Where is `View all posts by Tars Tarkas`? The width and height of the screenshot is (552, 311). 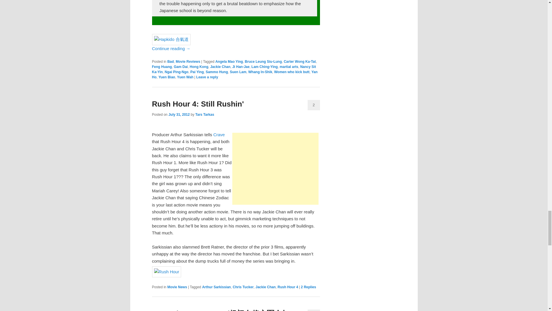
View all posts by Tars Tarkas is located at coordinates (205, 115).